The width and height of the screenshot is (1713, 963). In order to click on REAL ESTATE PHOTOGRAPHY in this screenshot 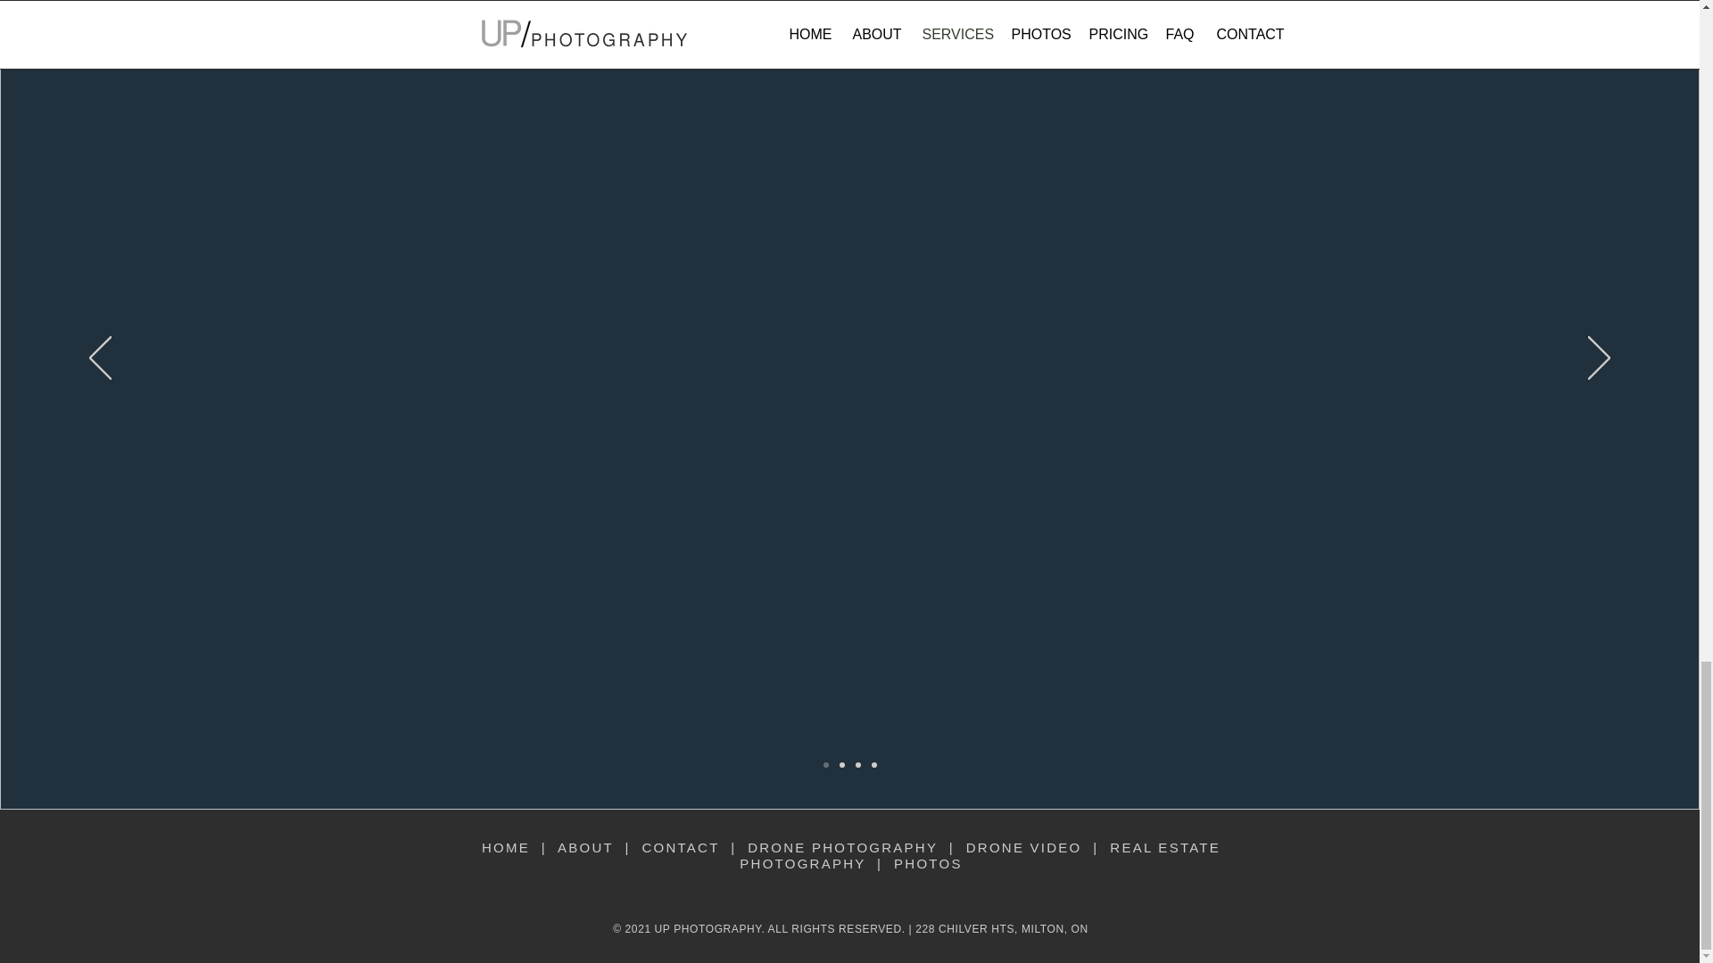, I will do `click(980, 855)`.